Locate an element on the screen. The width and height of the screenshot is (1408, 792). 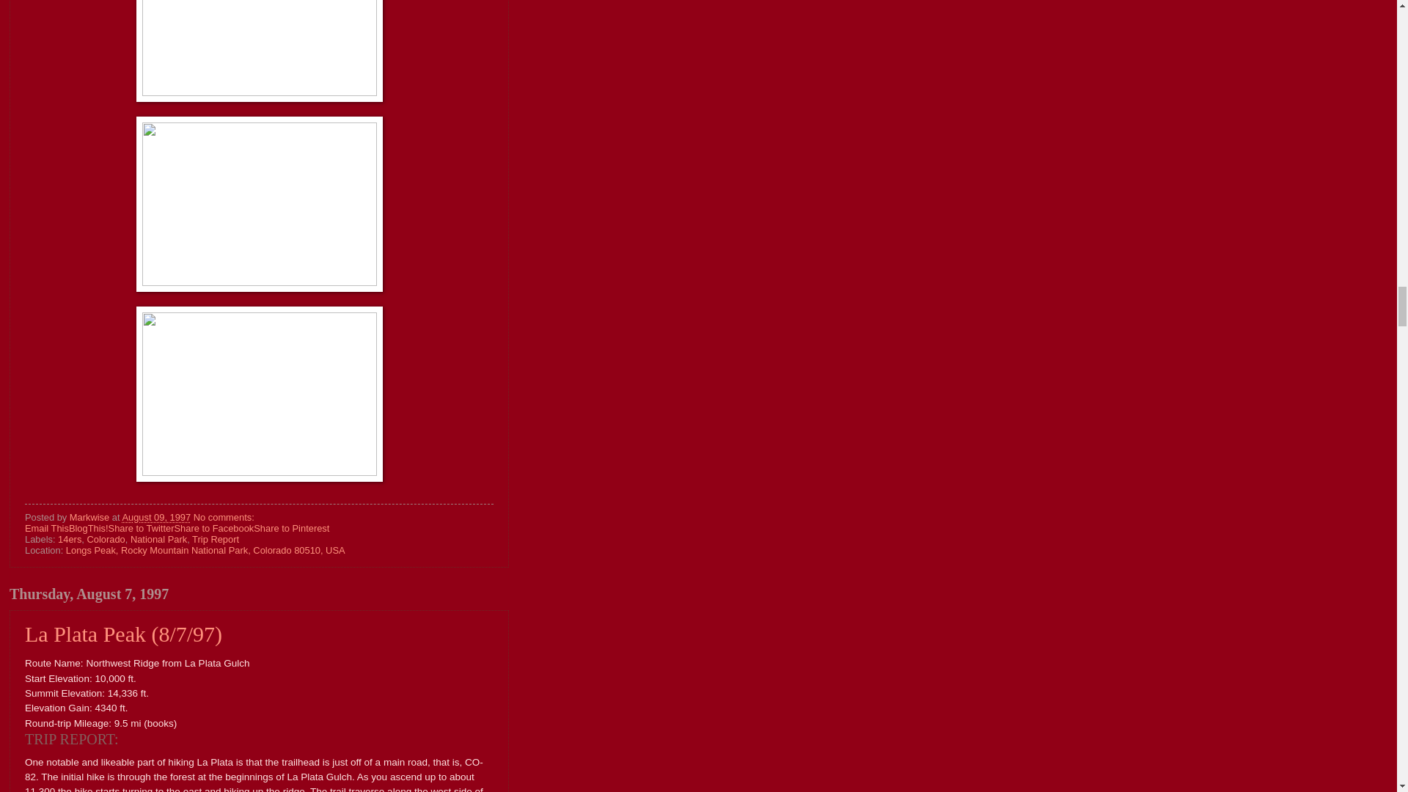
Markwise is located at coordinates (91, 516).